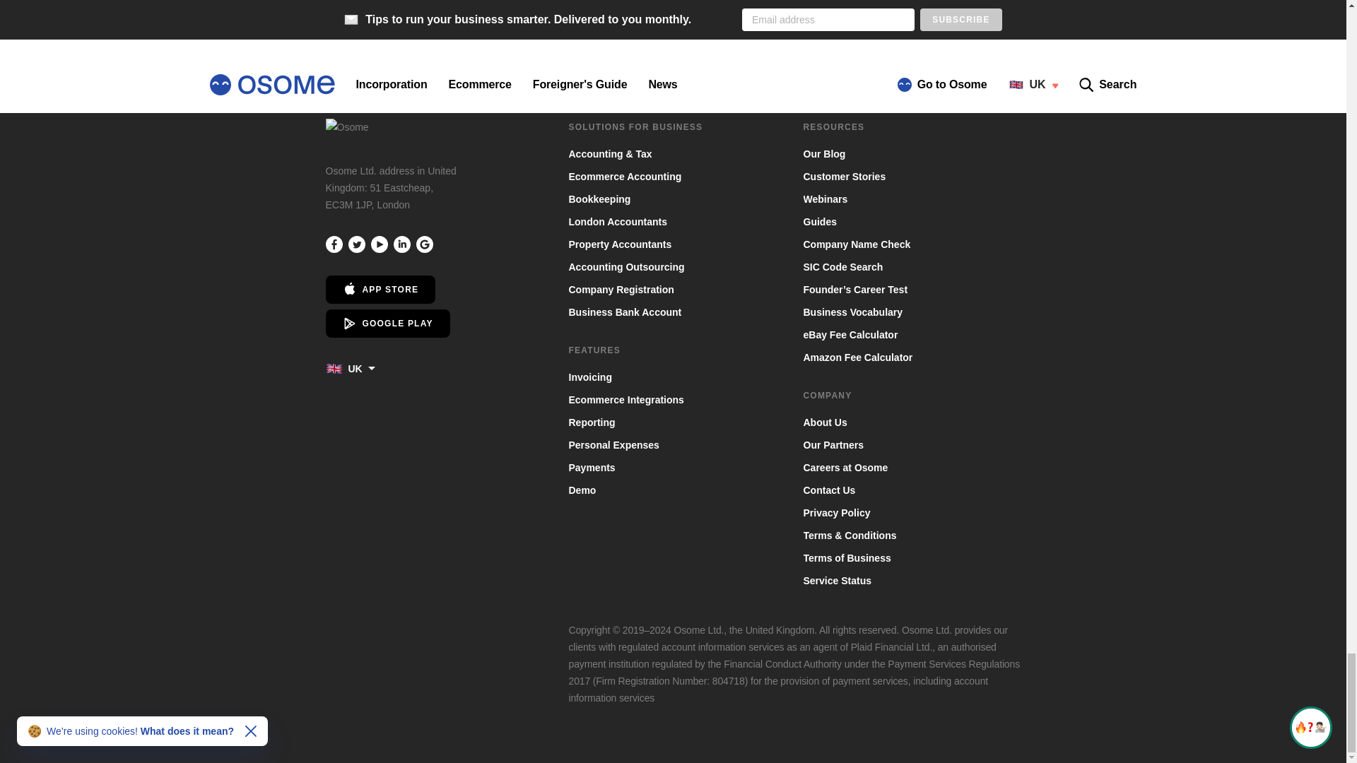  What do you see at coordinates (424, 244) in the screenshot?
I see `Review us` at bounding box center [424, 244].